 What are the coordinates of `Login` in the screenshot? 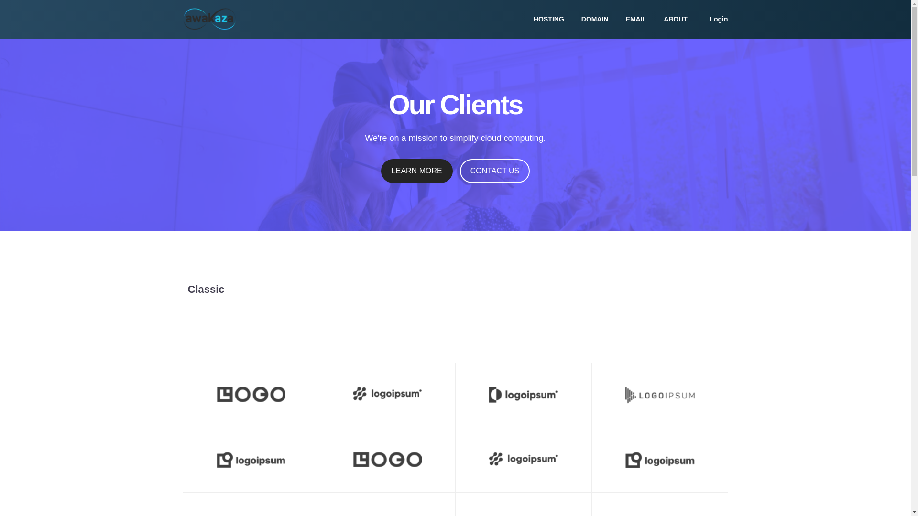 It's located at (719, 19).